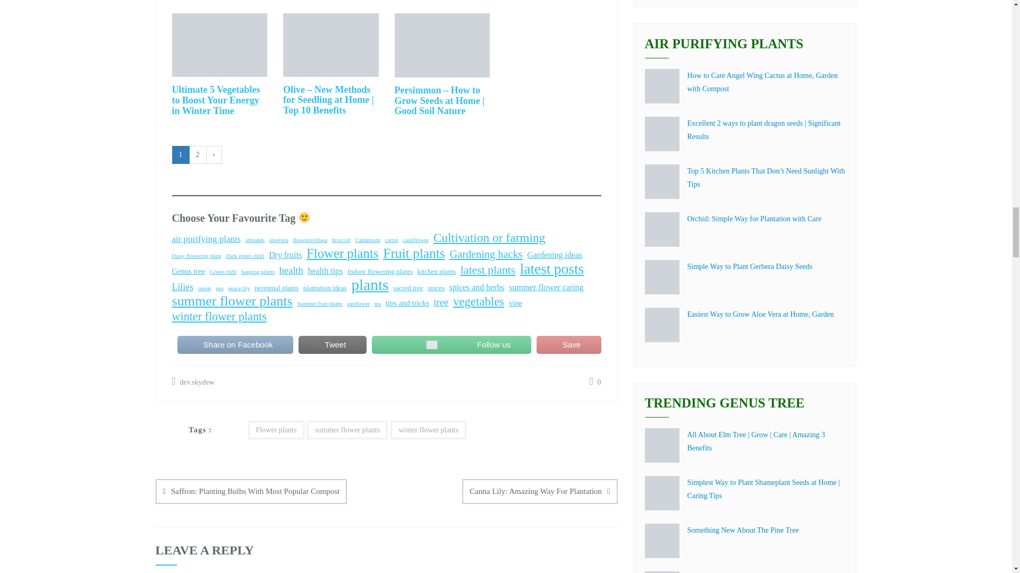 The height and width of the screenshot is (573, 1020). I want to click on Current page is 1, so click(181, 155).